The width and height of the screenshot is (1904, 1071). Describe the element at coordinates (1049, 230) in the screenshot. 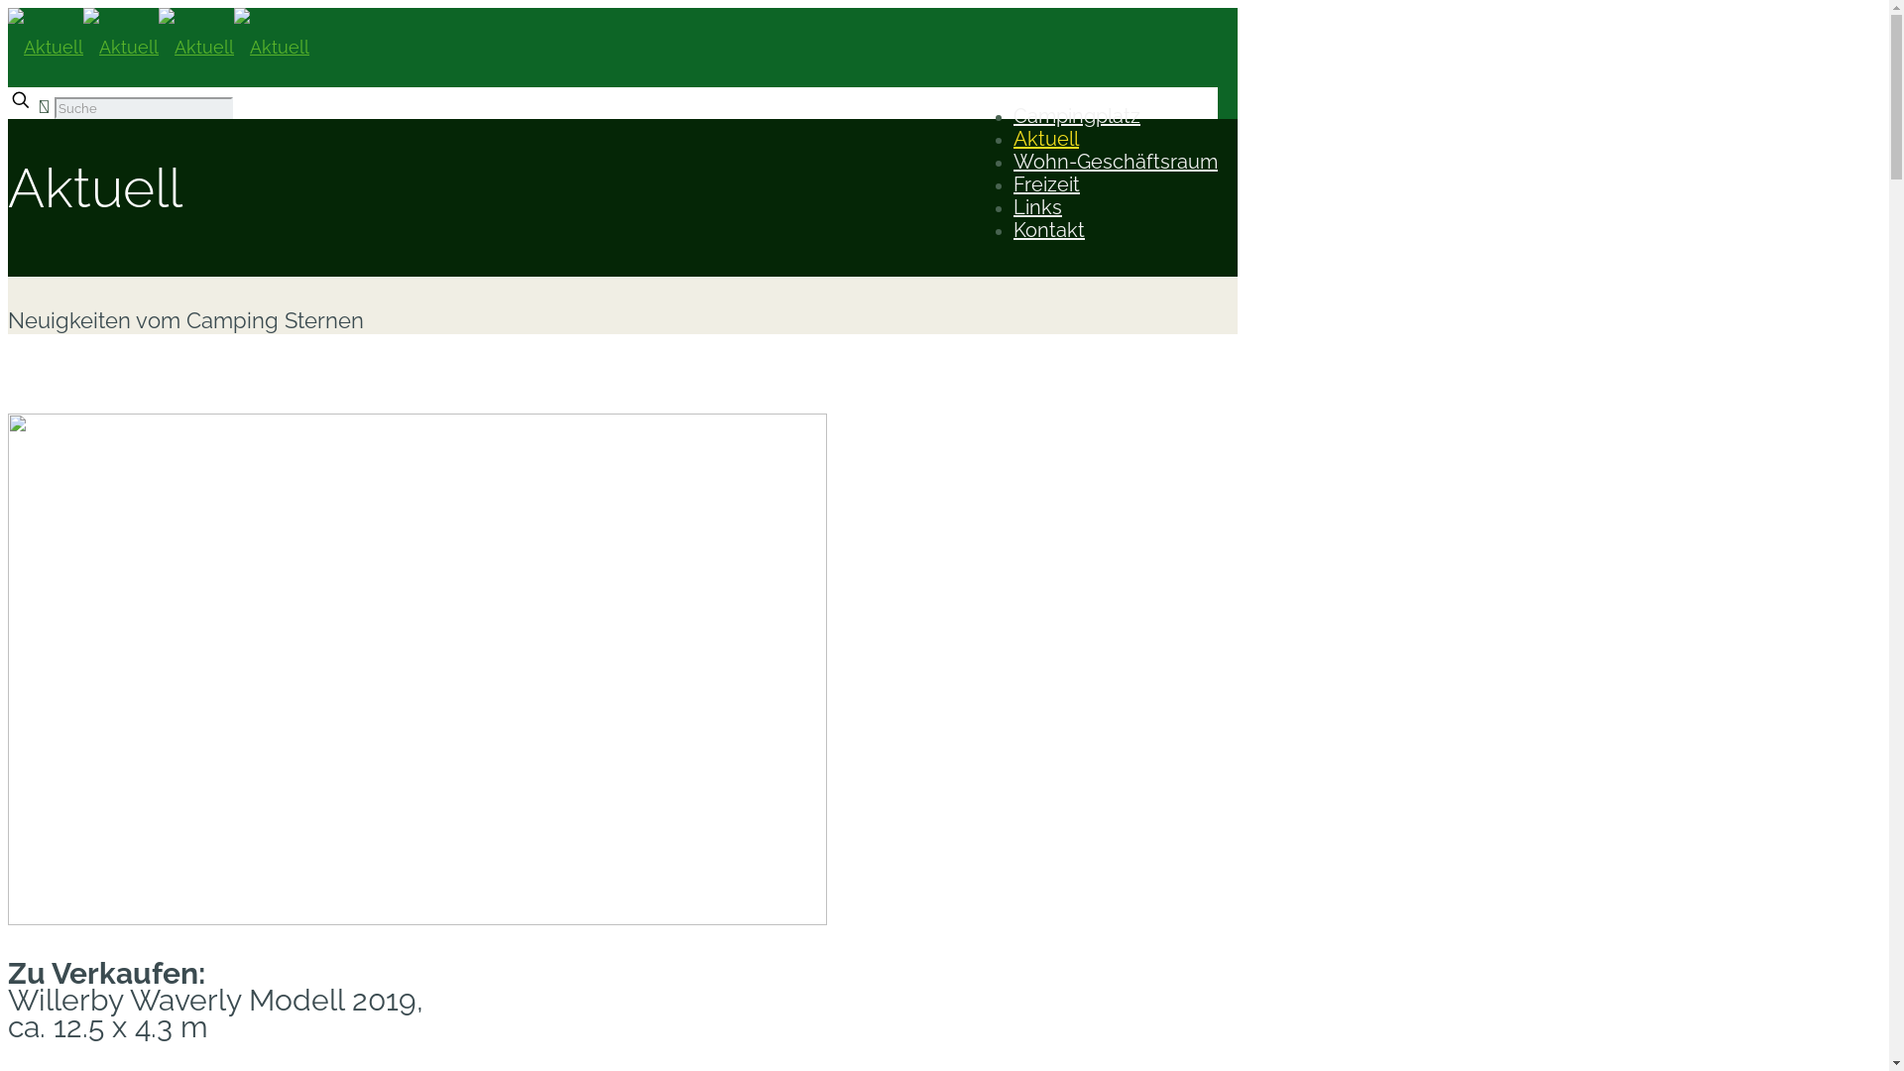

I see `Kontakt` at that location.